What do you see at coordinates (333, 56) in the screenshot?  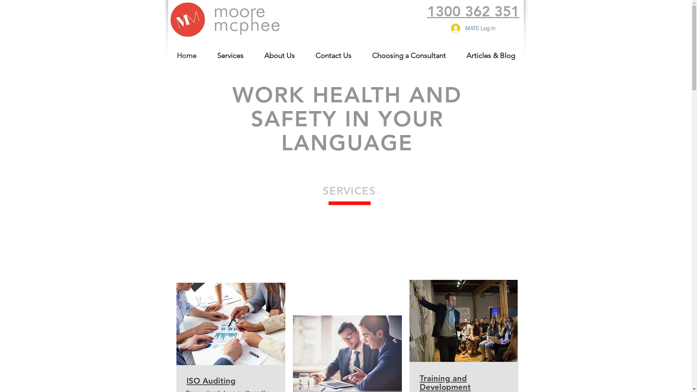 I see `Contact Us` at bounding box center [333, 56].